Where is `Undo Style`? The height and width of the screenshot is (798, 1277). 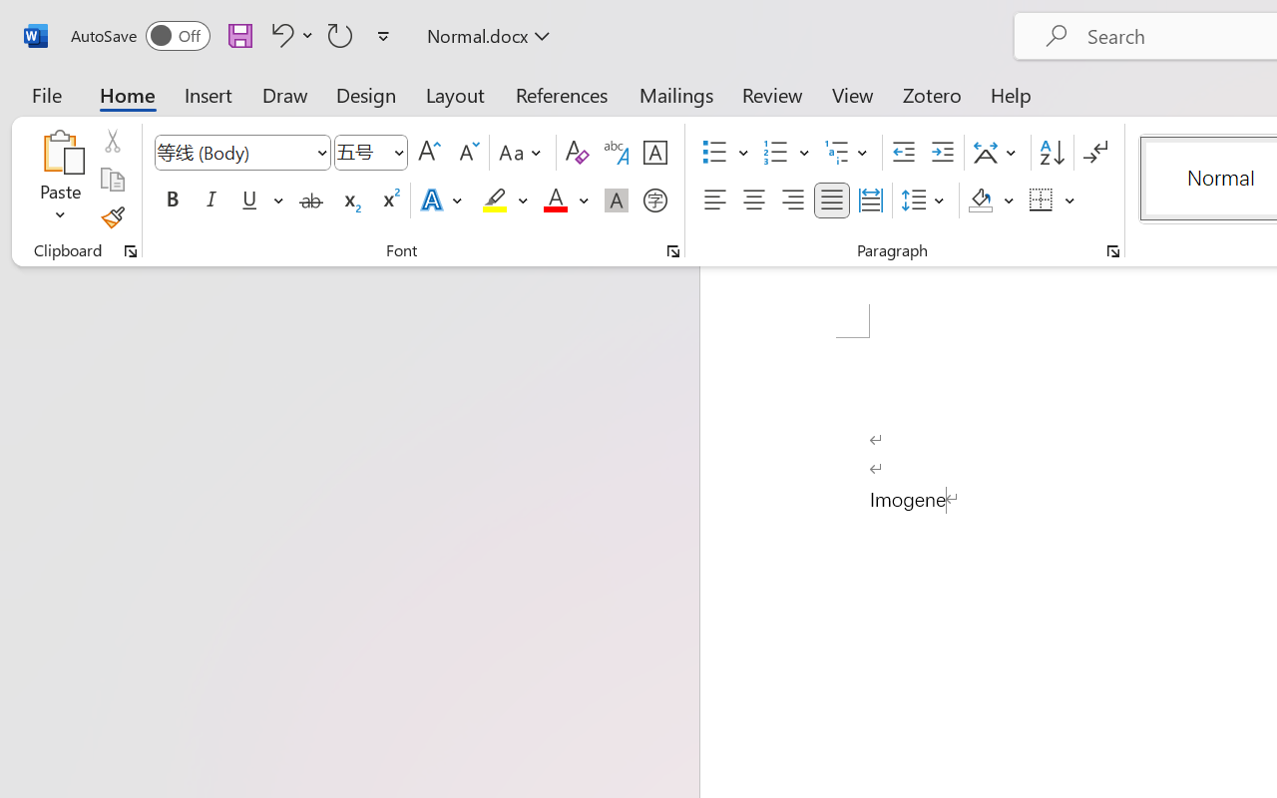 Undo Style is located at coordinates (279, 35).